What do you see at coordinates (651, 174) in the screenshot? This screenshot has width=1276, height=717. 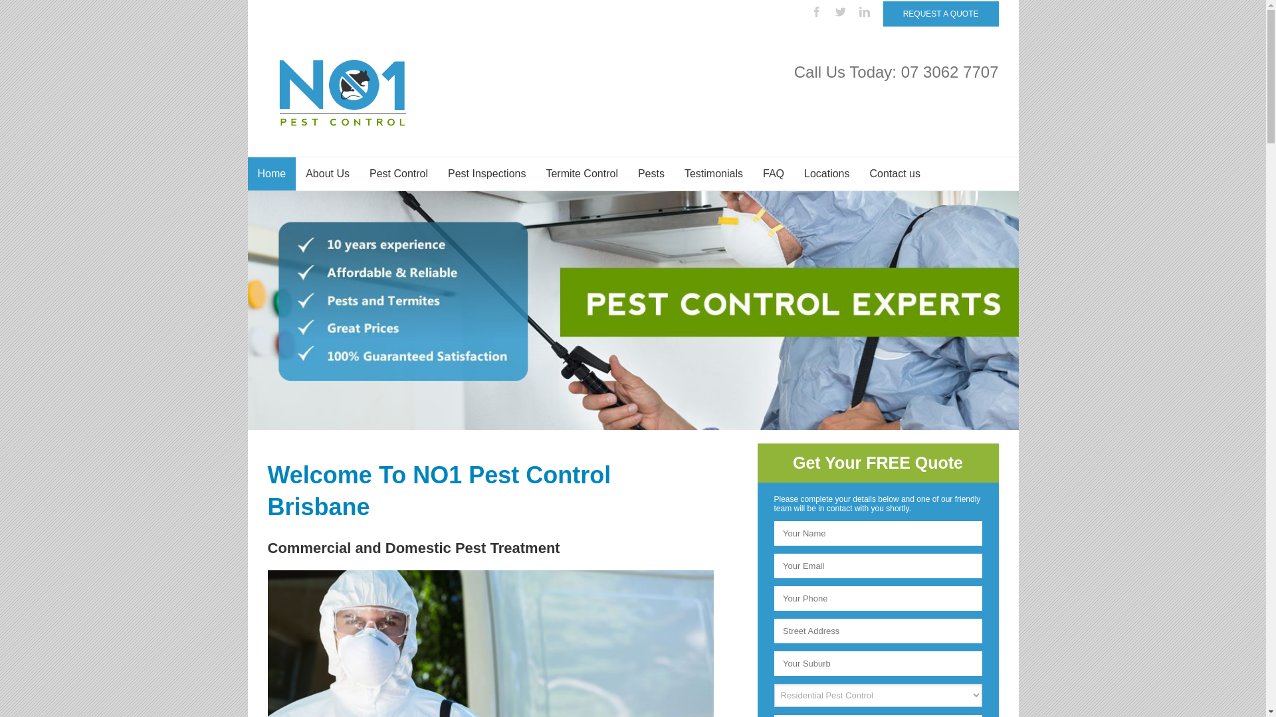 I see `Pests` at bounding box center [651, 174].